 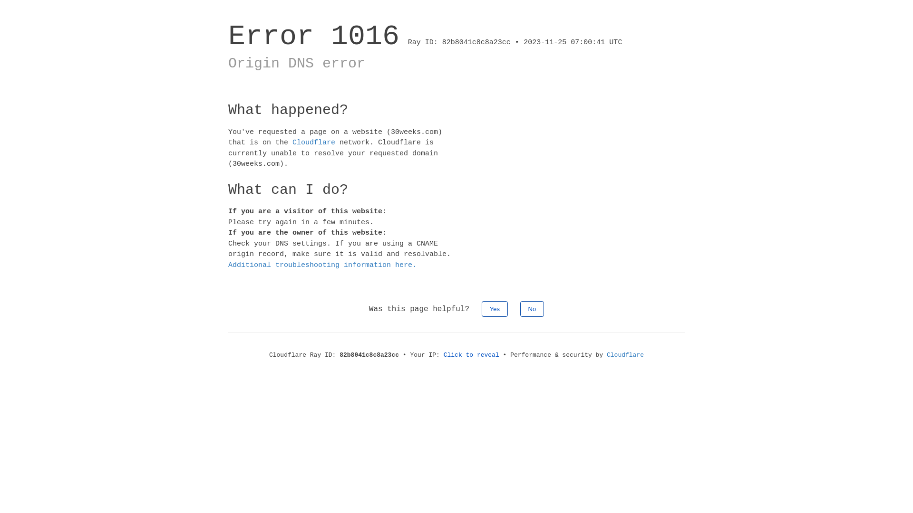 I want to click on No, so click(x=533, y=309).